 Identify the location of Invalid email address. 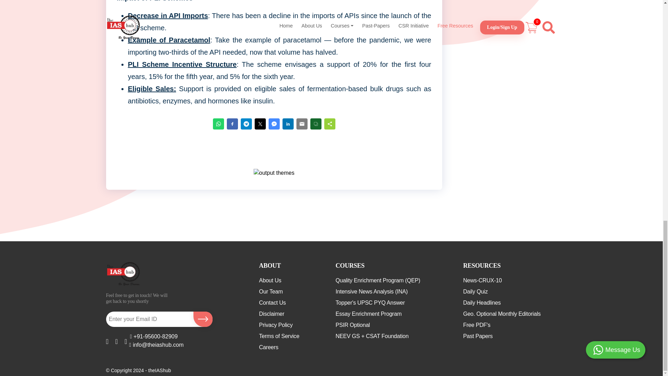
(148, 319).